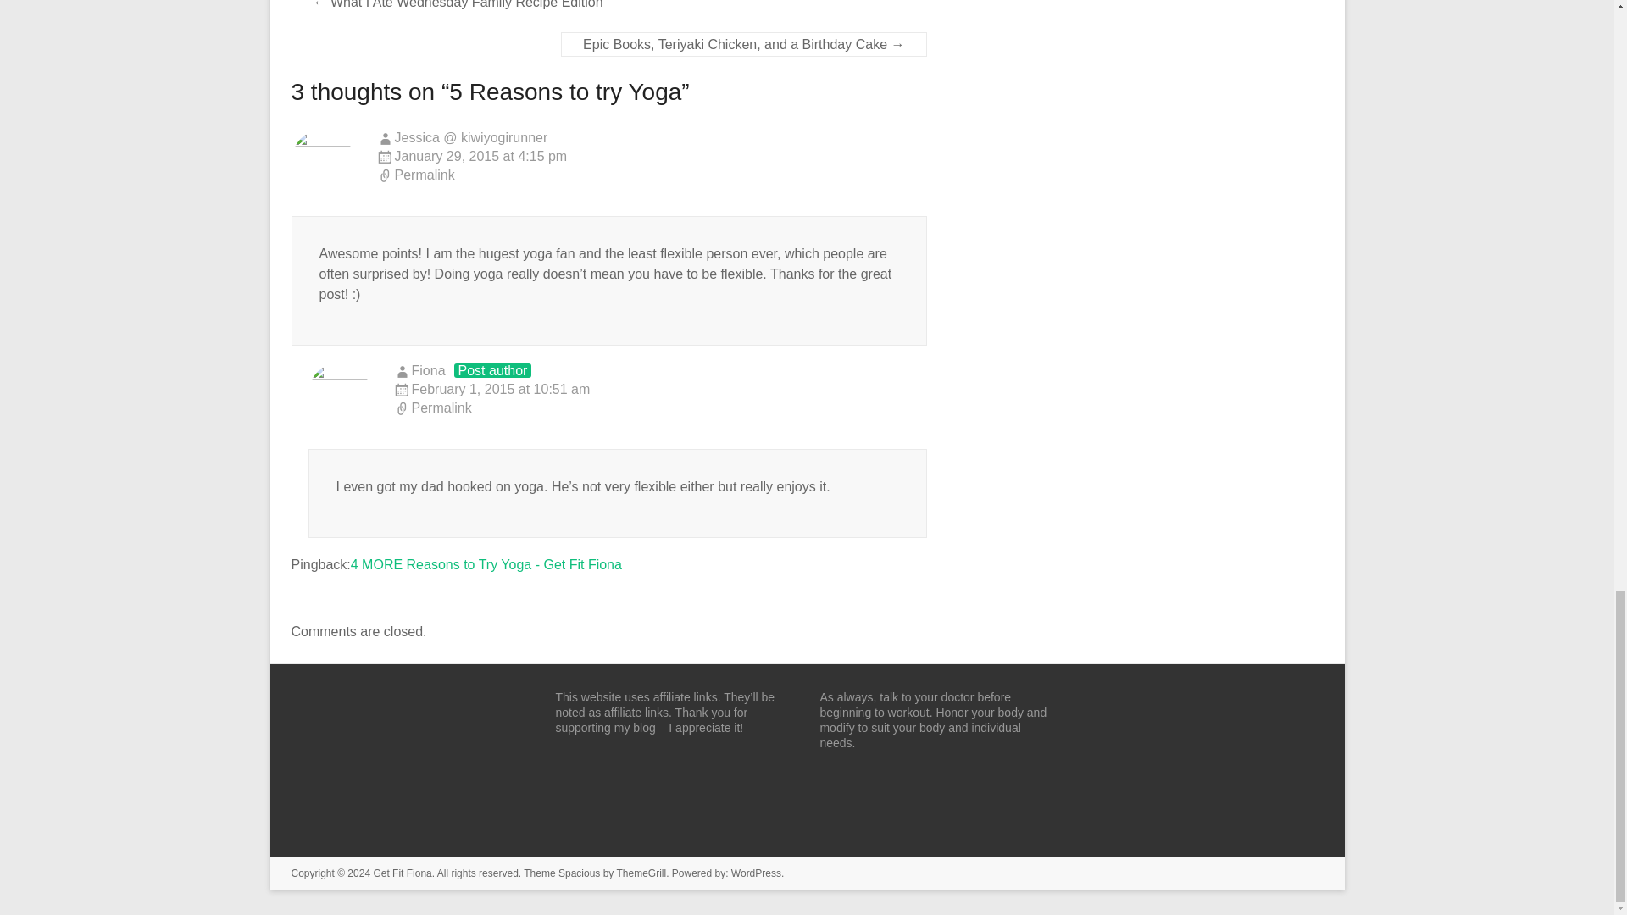  I want to click on WordPress, so click(756, 873).